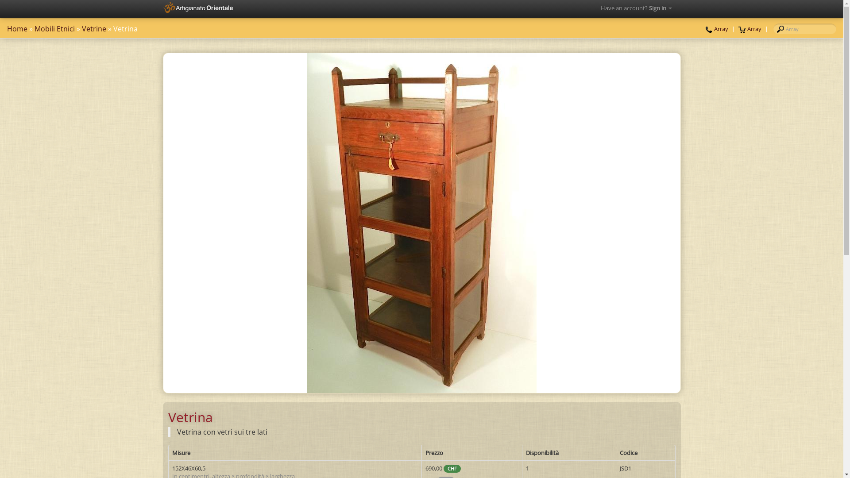 The image size is (850, 478). Describe the element at coordinates (55, 29) in the screenshot. I see `Mobili Etnici` at that location.